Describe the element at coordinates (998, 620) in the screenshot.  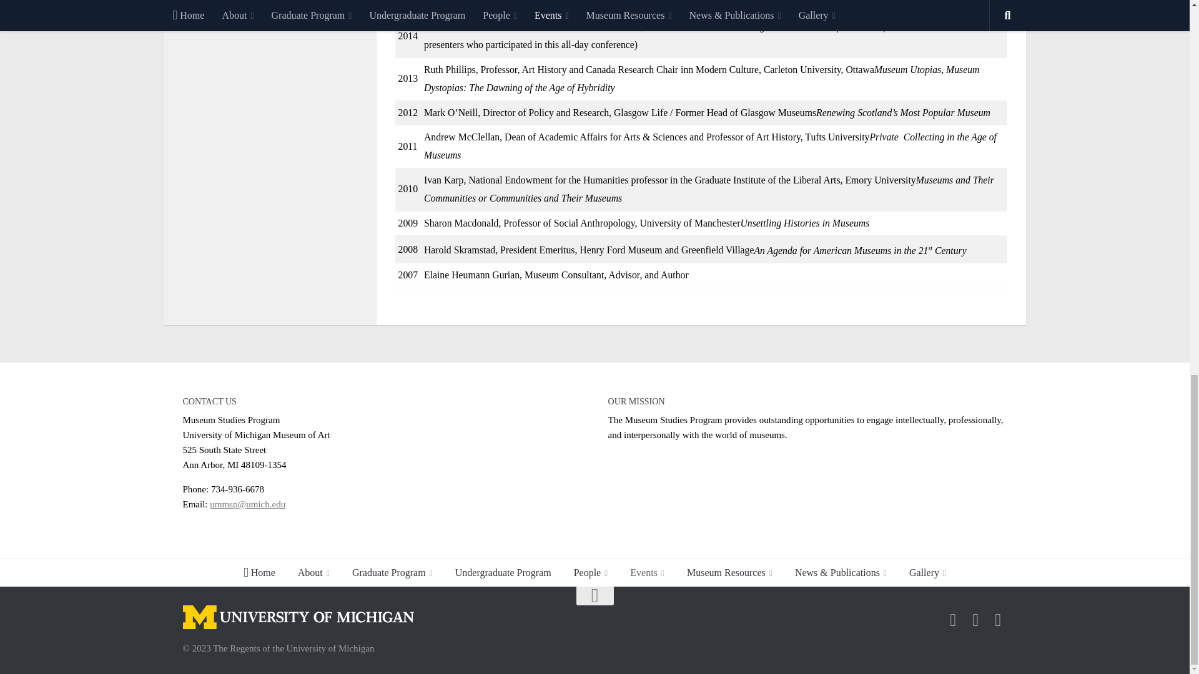
I see `YouTube` at that location.